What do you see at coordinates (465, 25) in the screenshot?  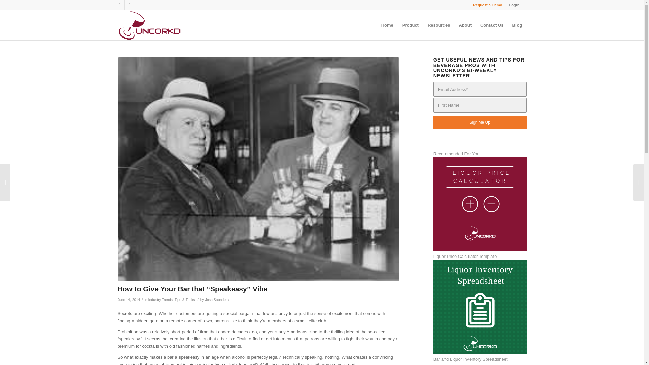 I see `About` at bounding box center [465, 25].